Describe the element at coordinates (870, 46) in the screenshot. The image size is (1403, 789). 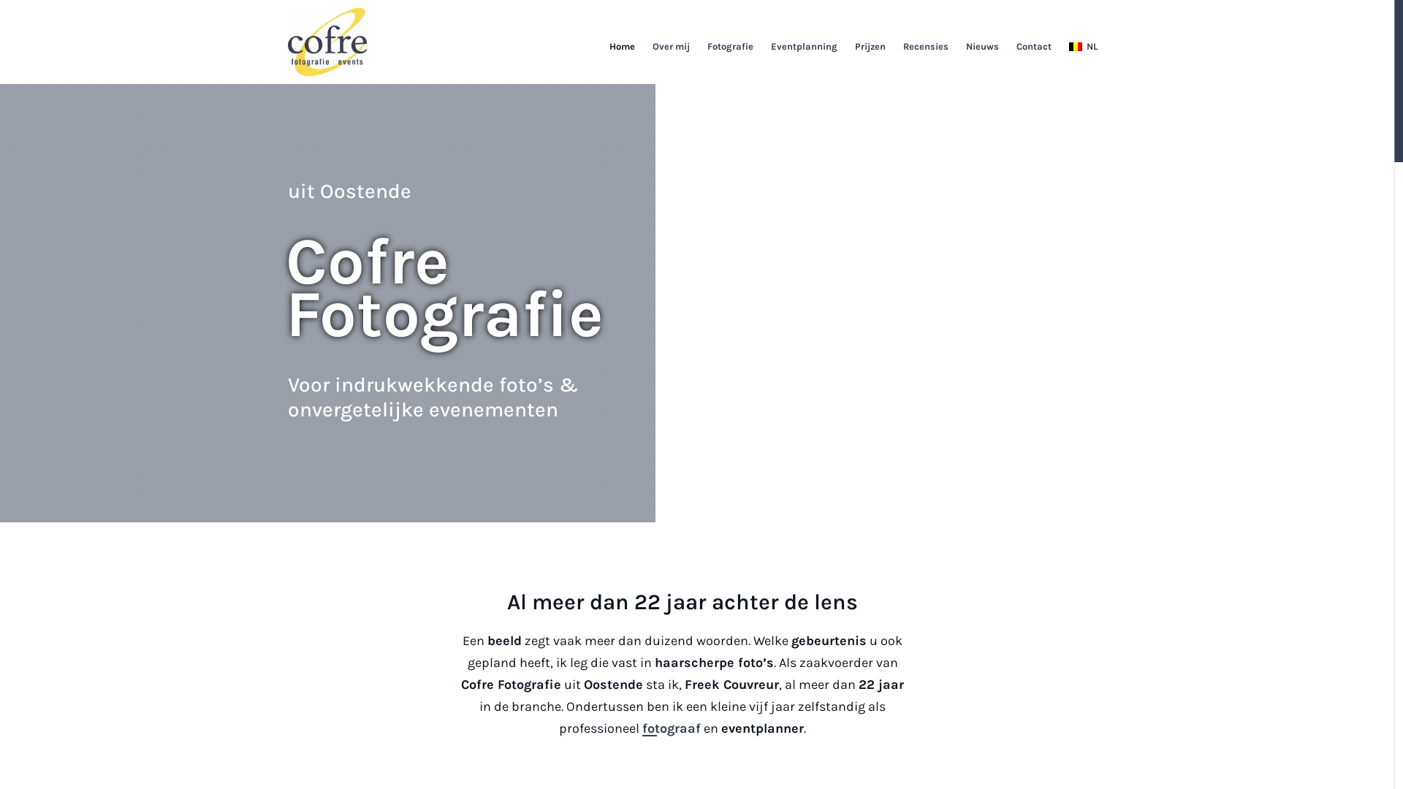
I see `Prijzen` at that location.